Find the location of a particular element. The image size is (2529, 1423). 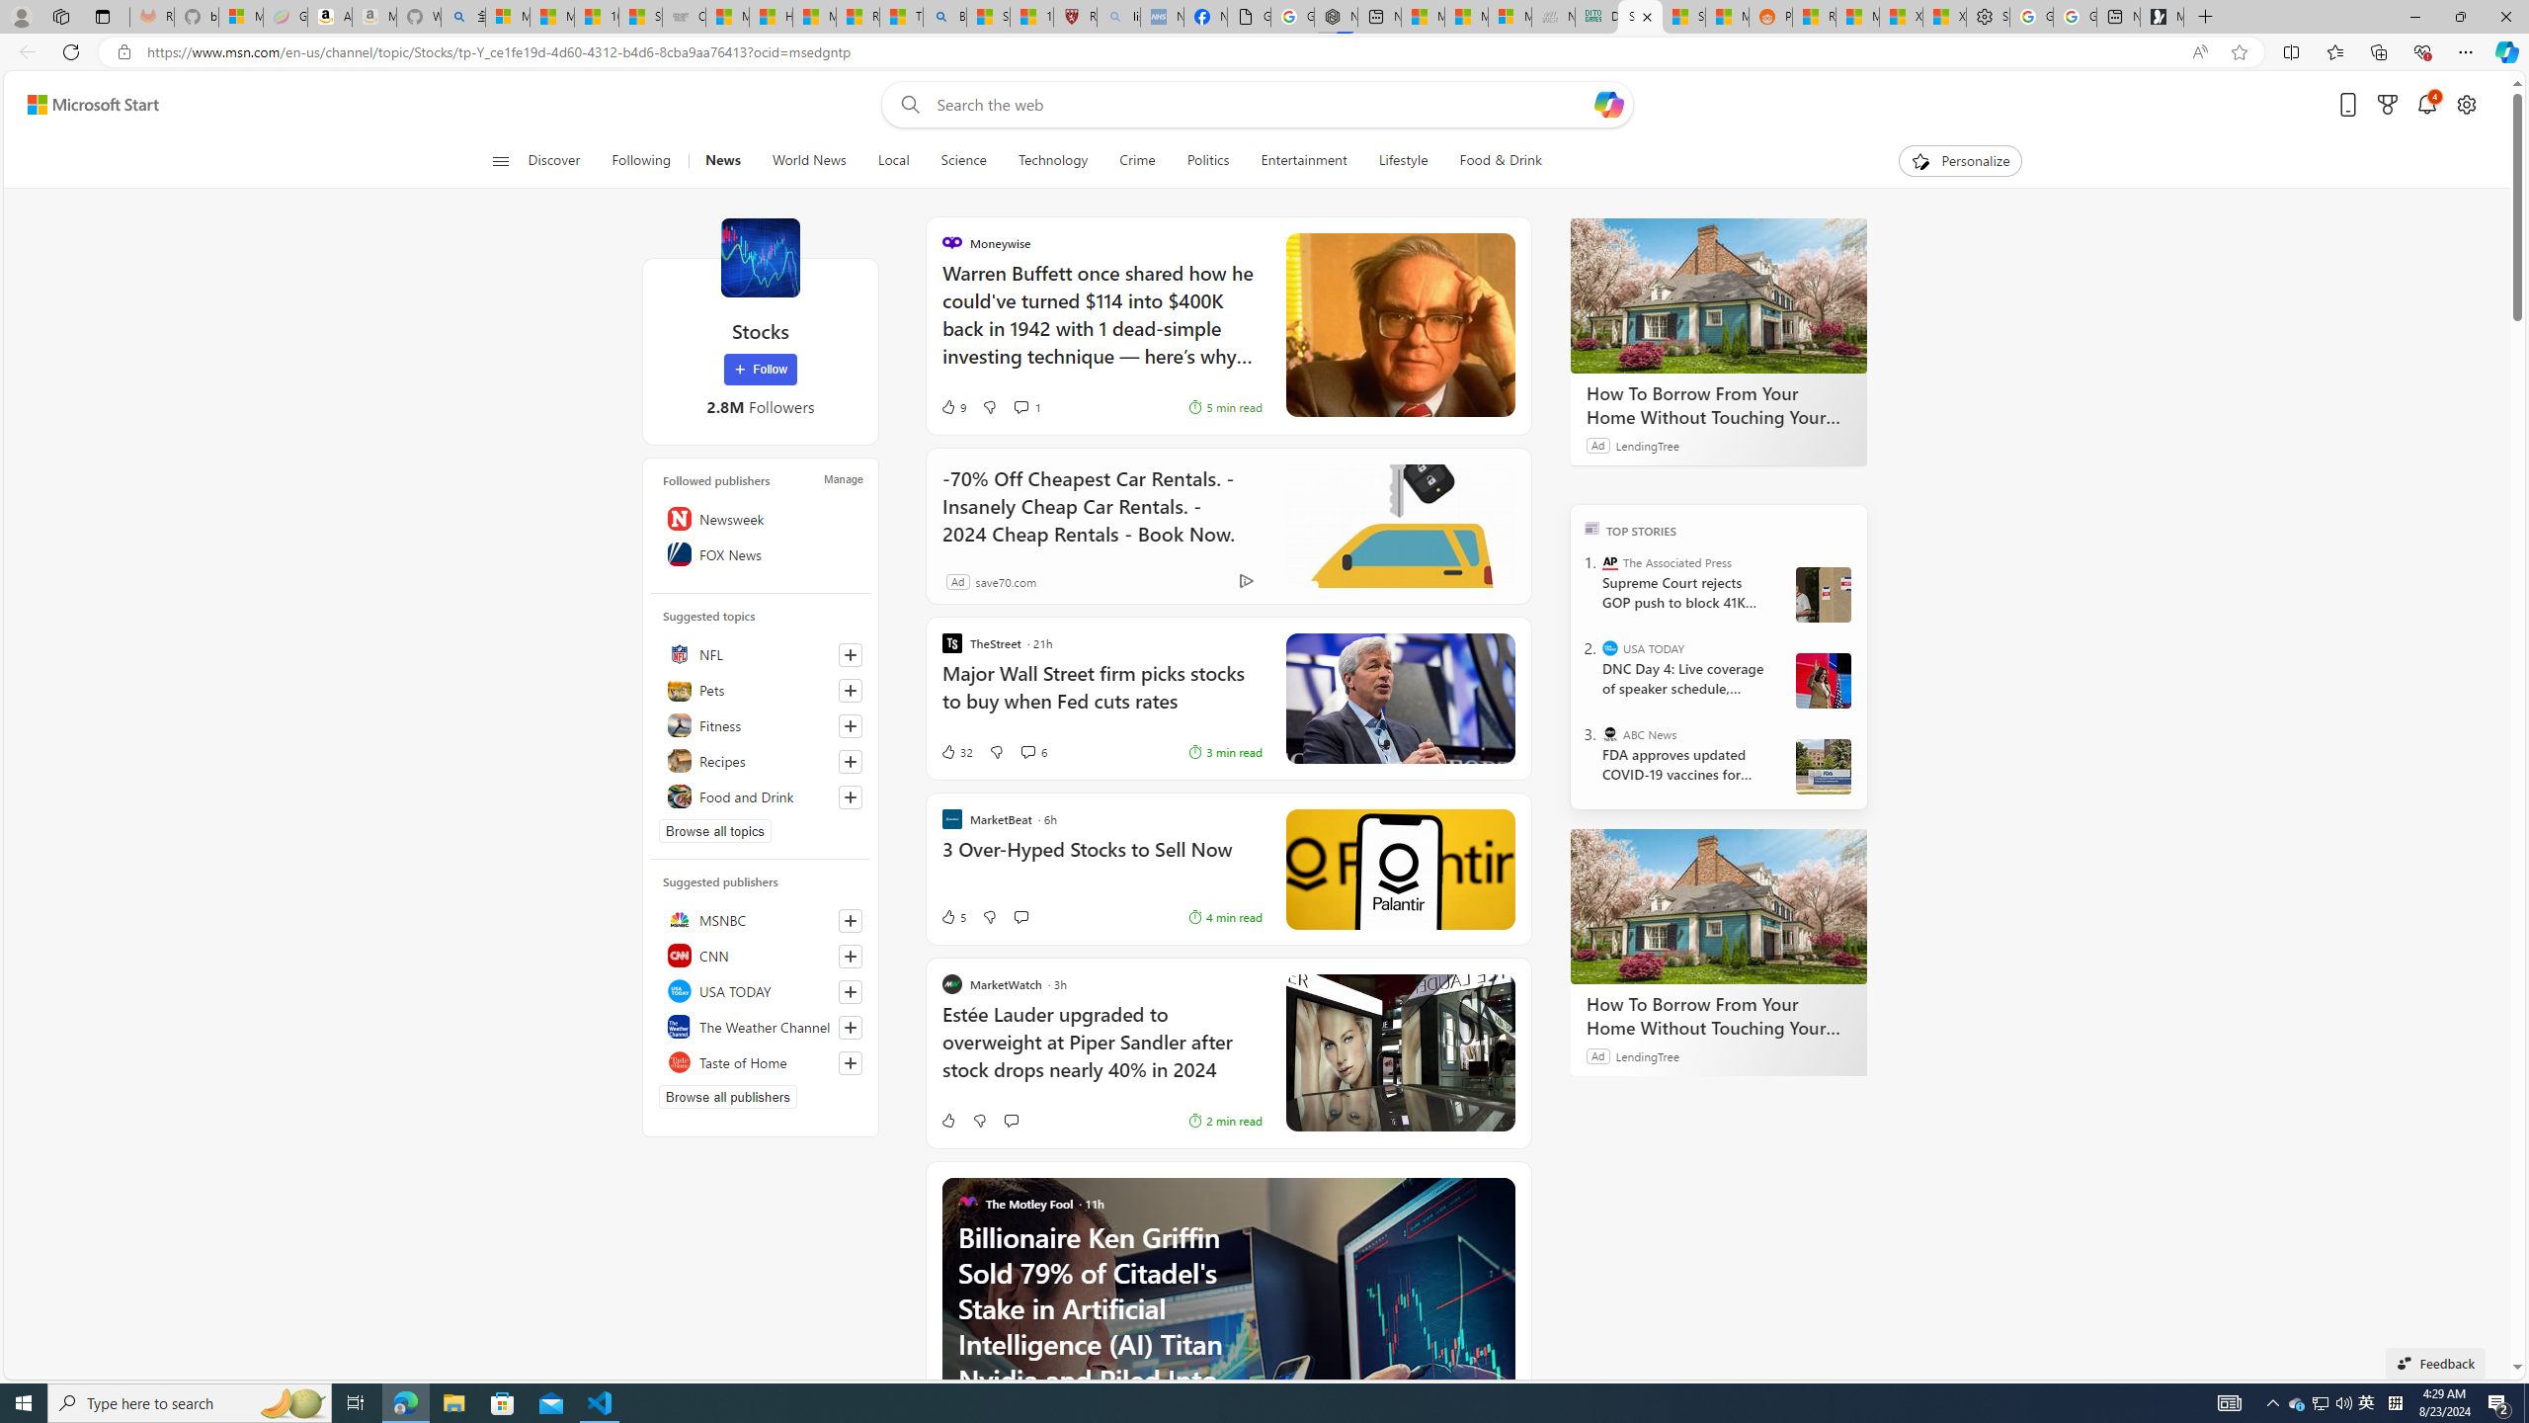

Skip to content is located at coordinates (85, 105).